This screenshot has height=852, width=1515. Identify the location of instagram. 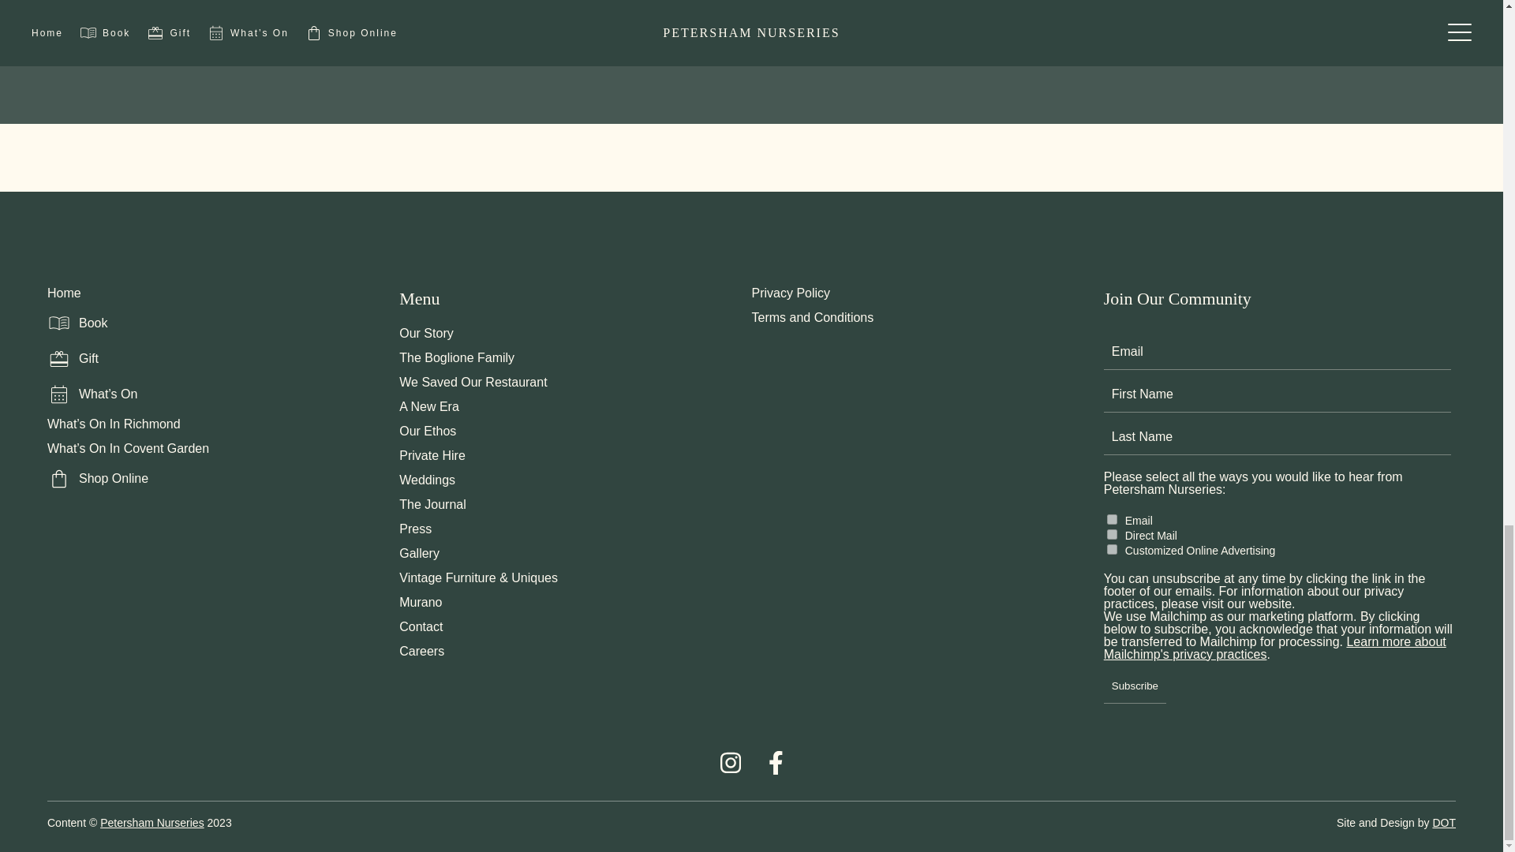
(730, 770).